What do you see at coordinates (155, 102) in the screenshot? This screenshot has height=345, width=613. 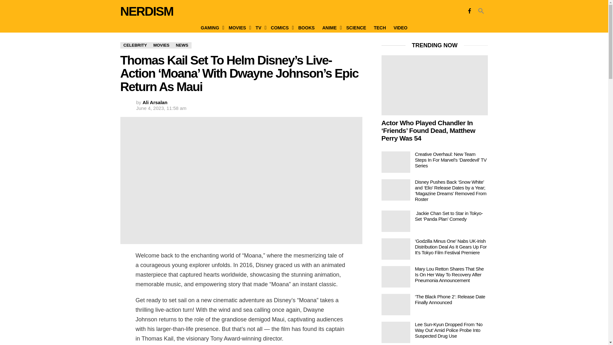 I see `Posts by Ali Arsalan` at bounding box center [155, 102].